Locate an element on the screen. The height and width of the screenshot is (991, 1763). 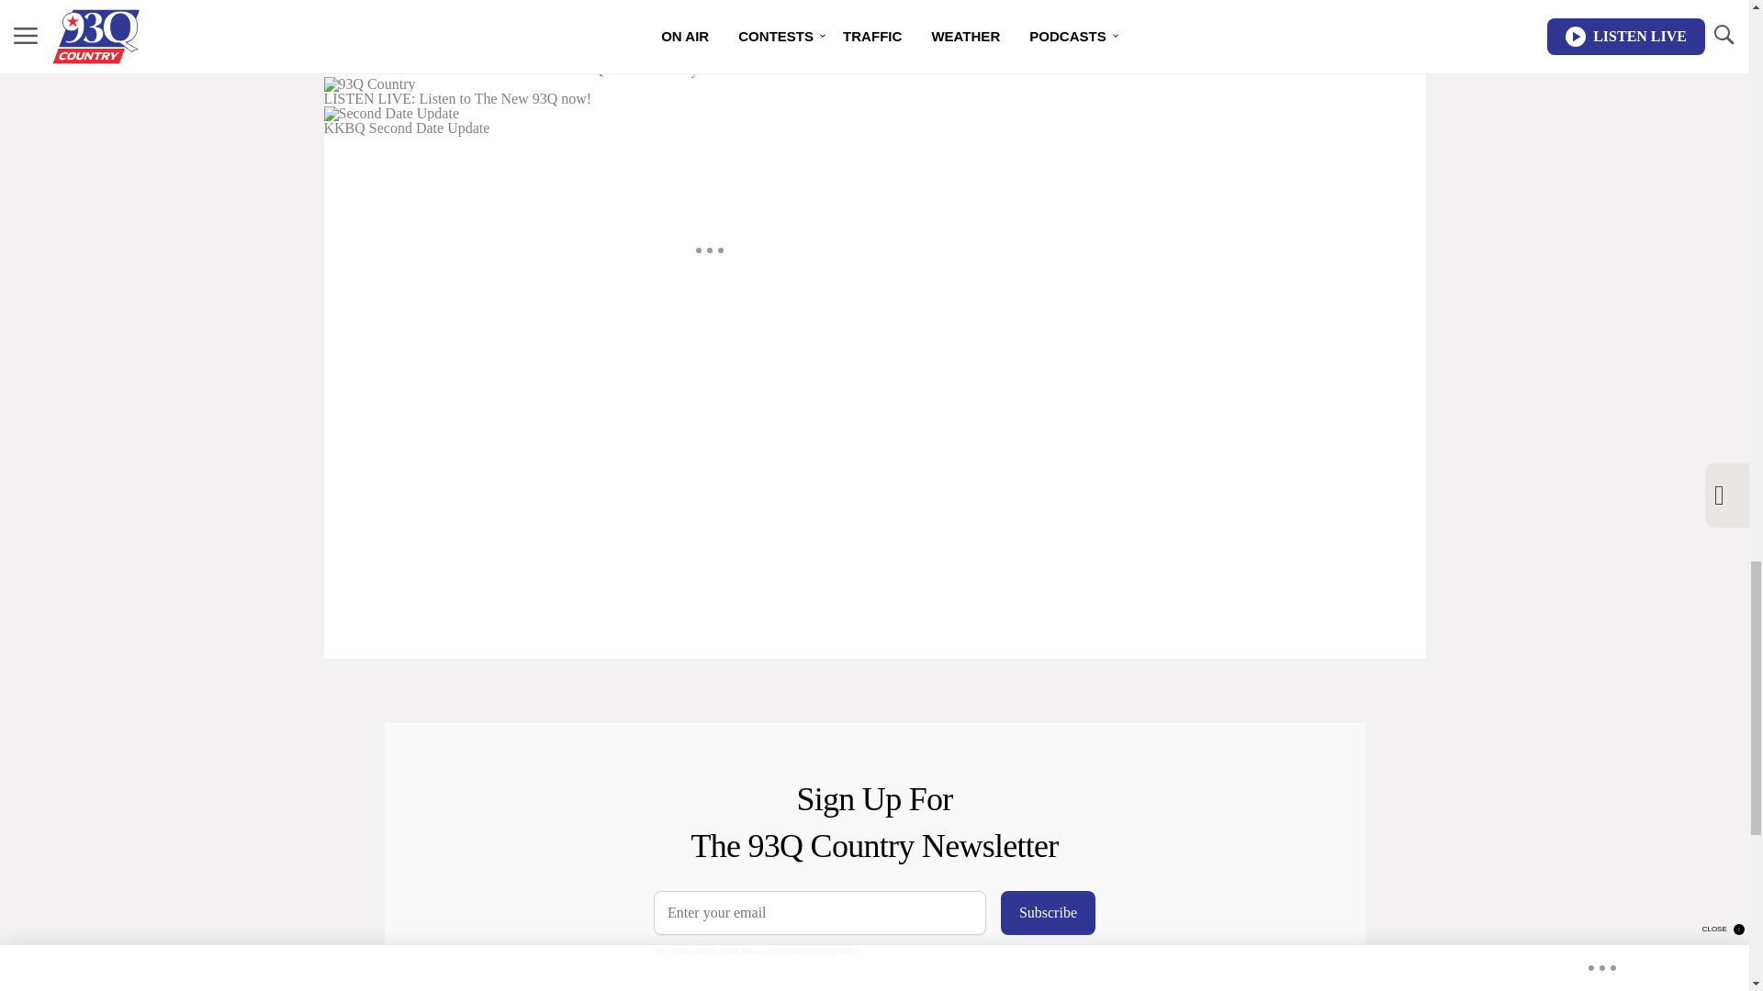
KKBQ Second Date Update is located at coordinates (709, 120).